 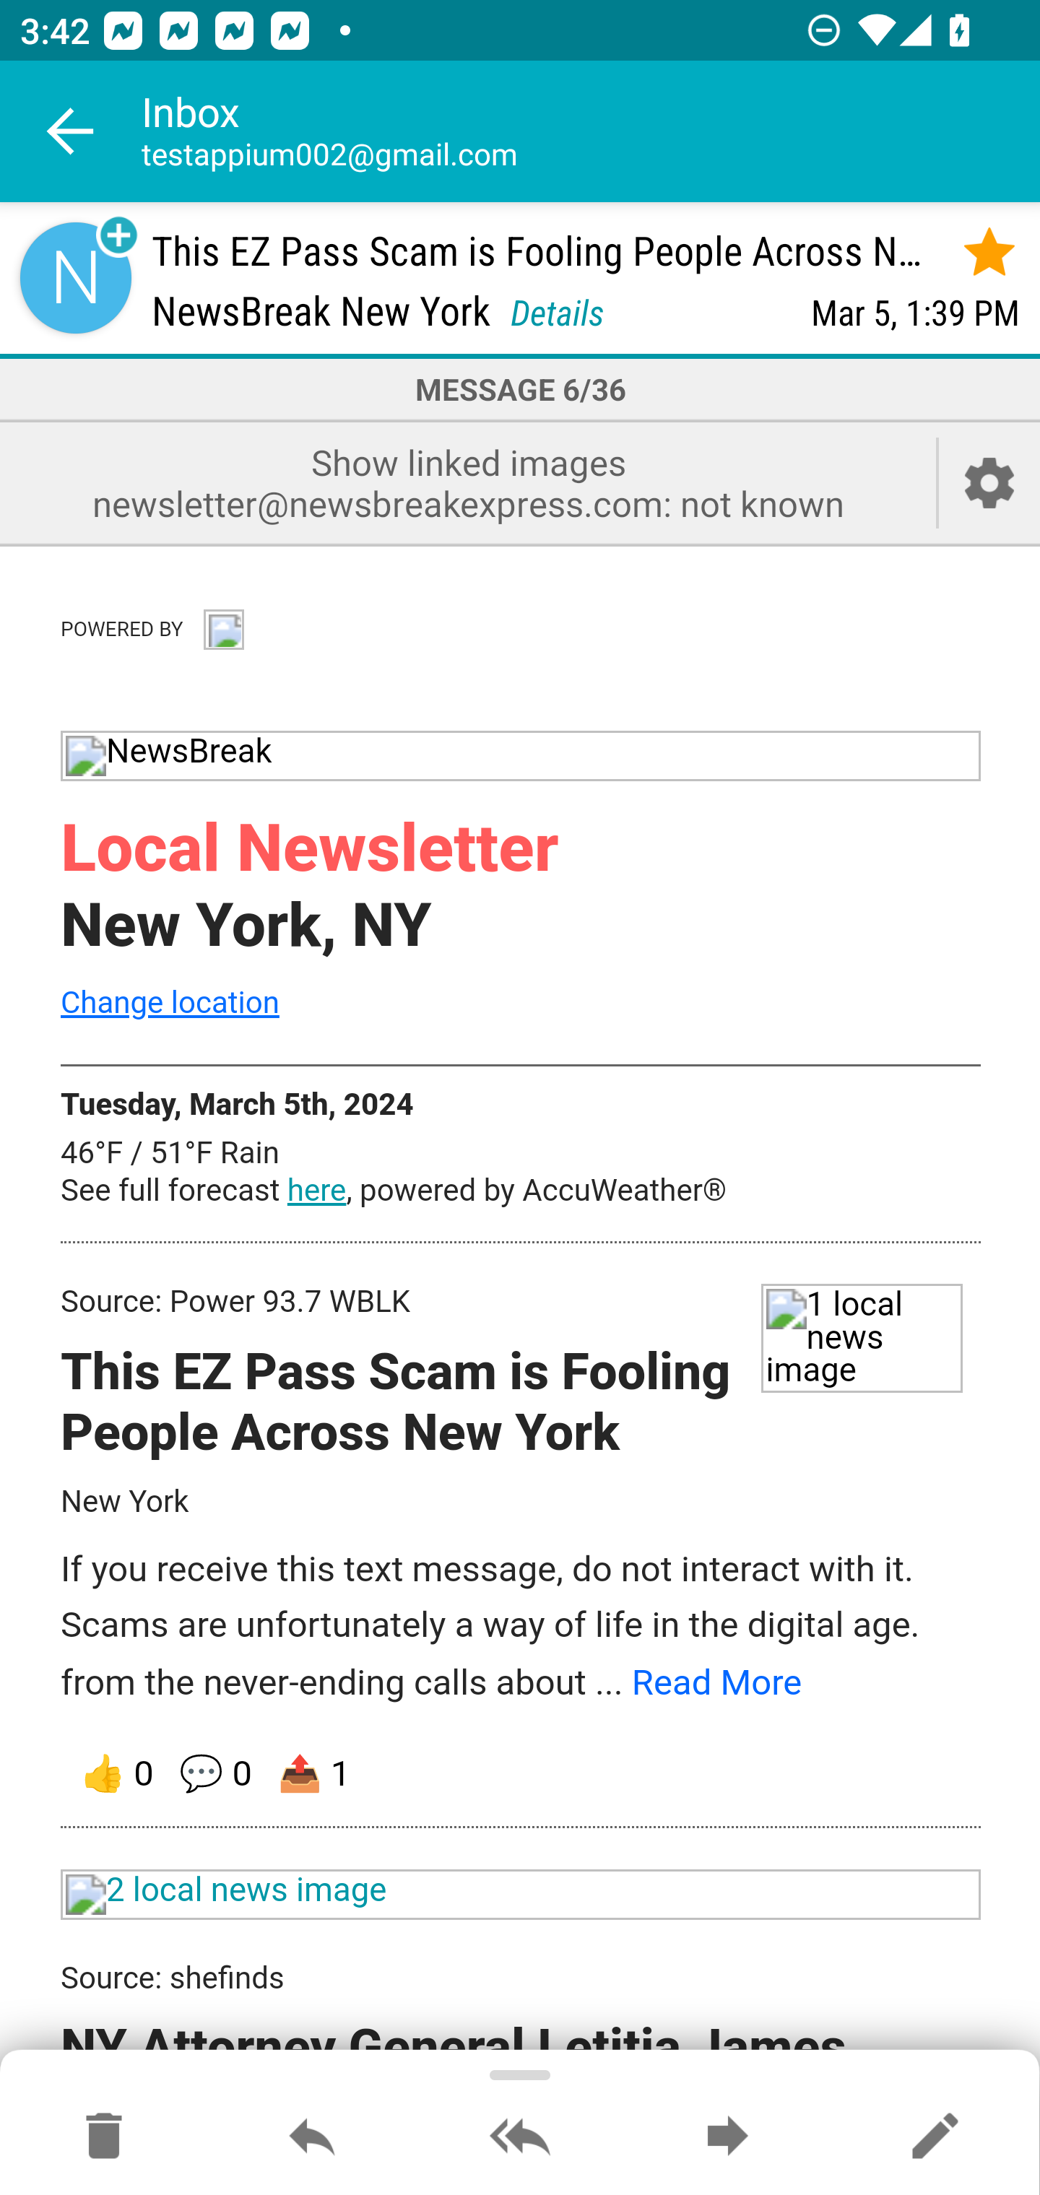 I want to click on here, so click(x=316, y=1191).